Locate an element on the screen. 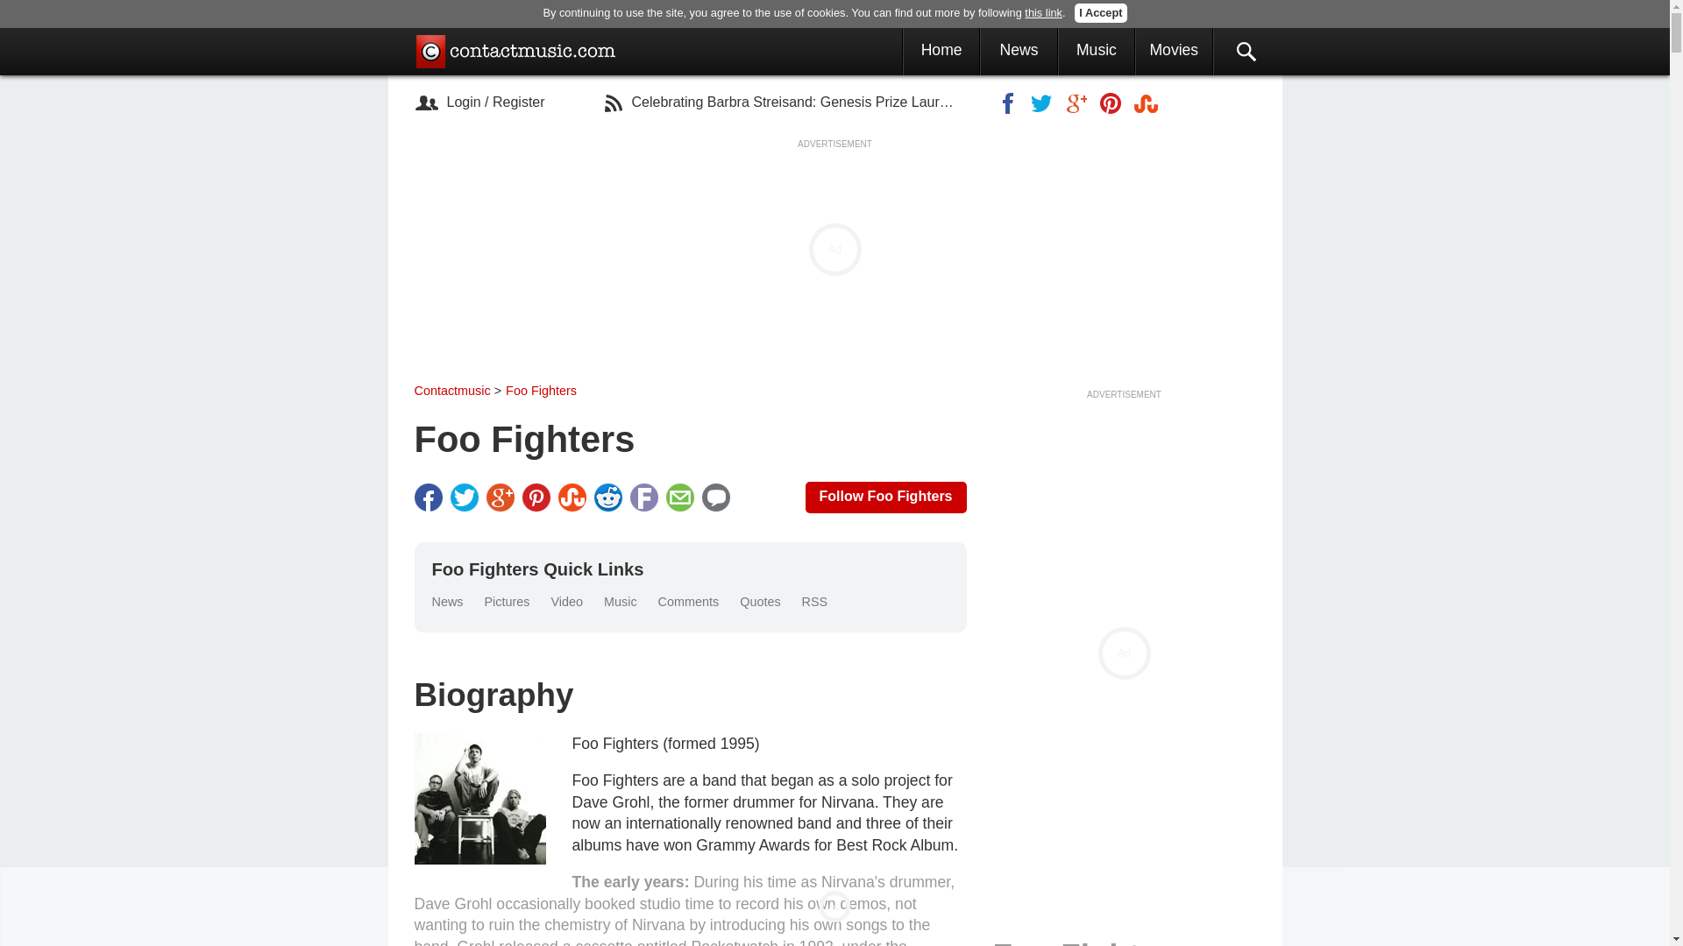  Music is located at coordinates (1097, 49).